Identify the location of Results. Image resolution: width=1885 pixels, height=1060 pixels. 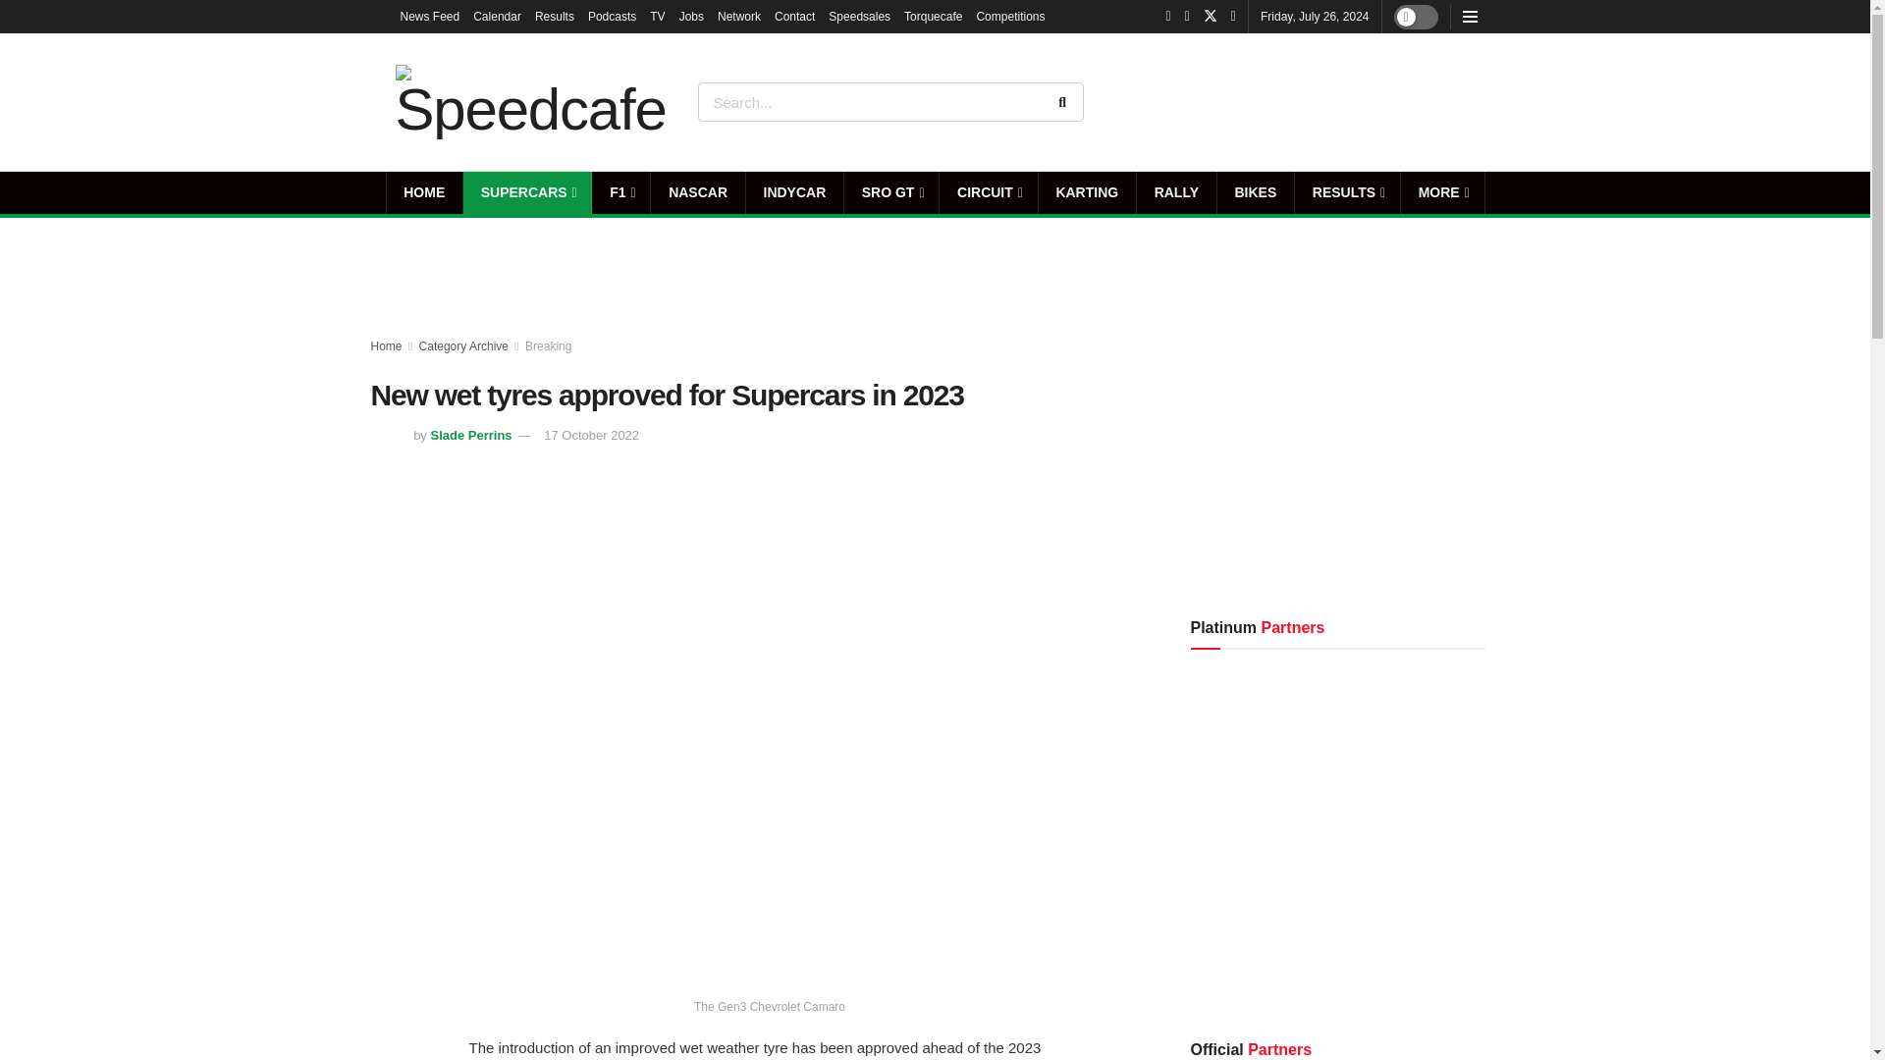
(555, 16).